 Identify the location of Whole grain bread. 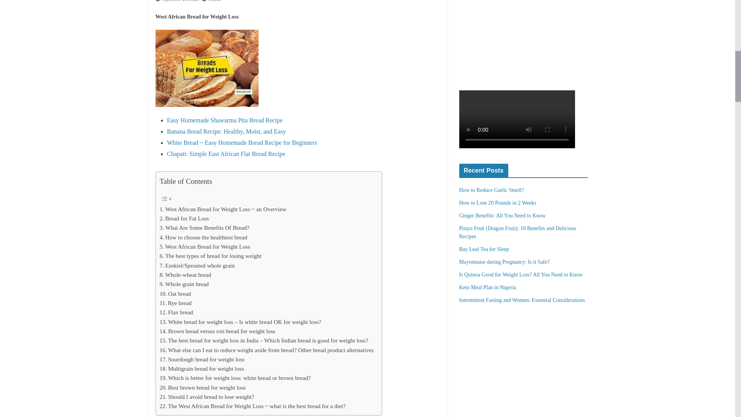
(184, 284).